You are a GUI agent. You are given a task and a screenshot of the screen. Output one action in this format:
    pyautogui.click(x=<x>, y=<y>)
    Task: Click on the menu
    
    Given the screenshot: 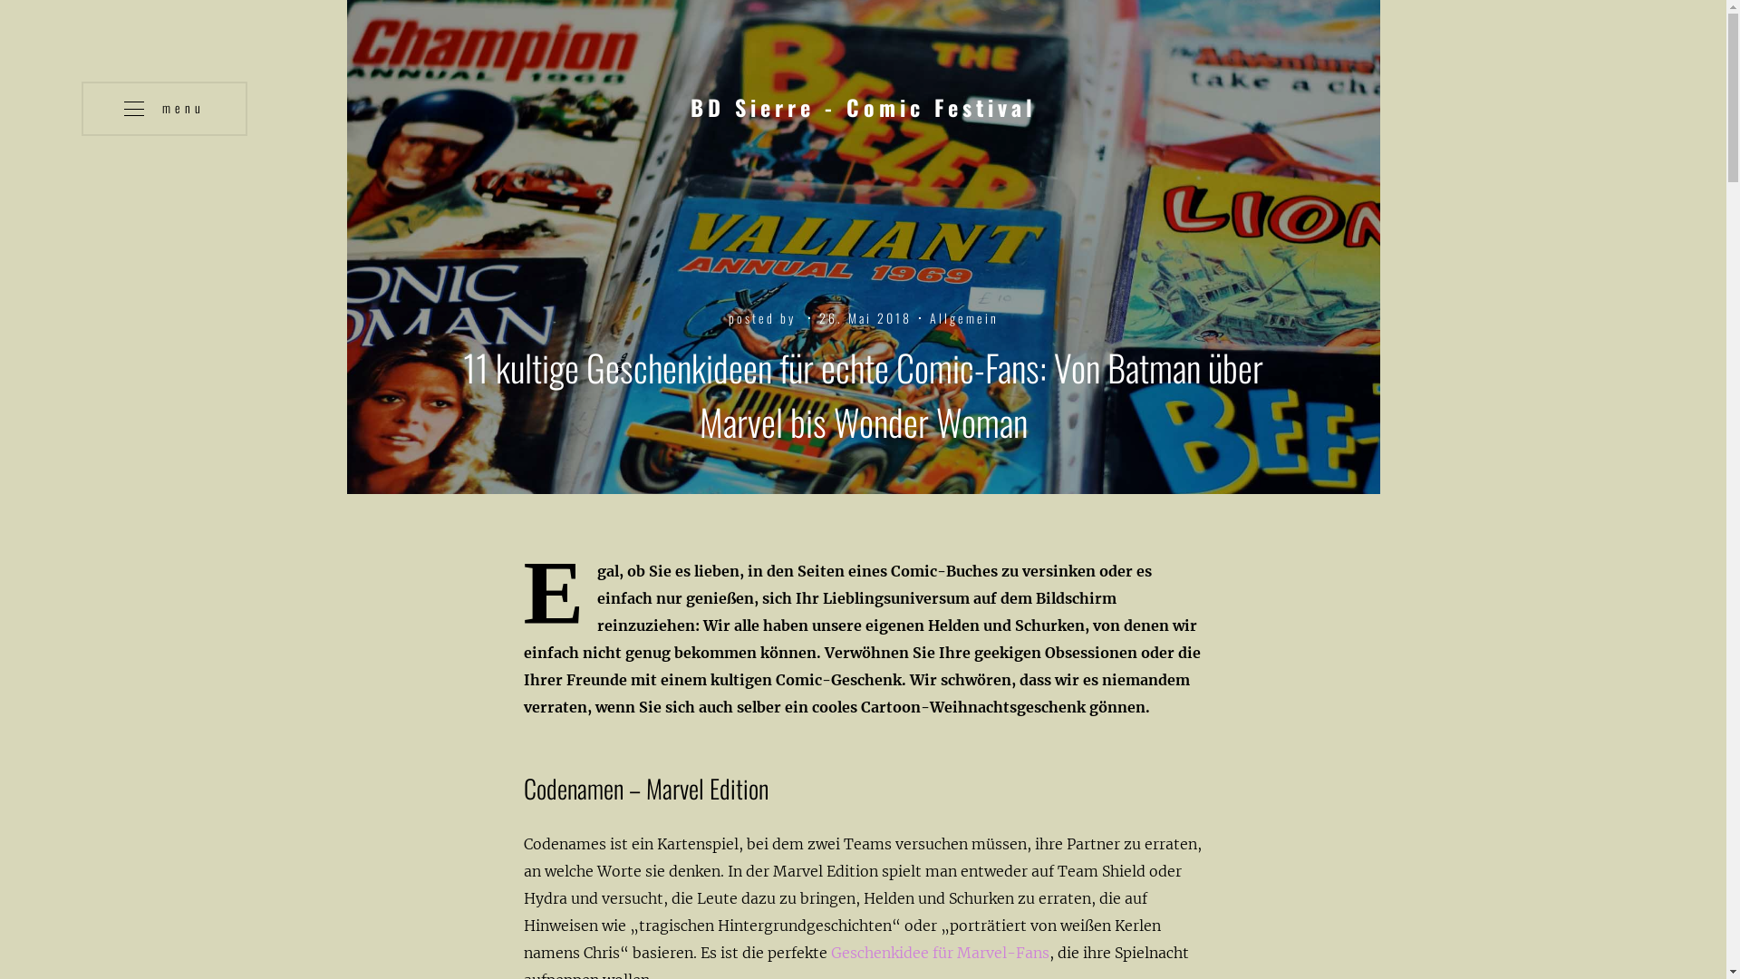 What is the action you would take?
    pyautogui.click(x=165, y=109)
    